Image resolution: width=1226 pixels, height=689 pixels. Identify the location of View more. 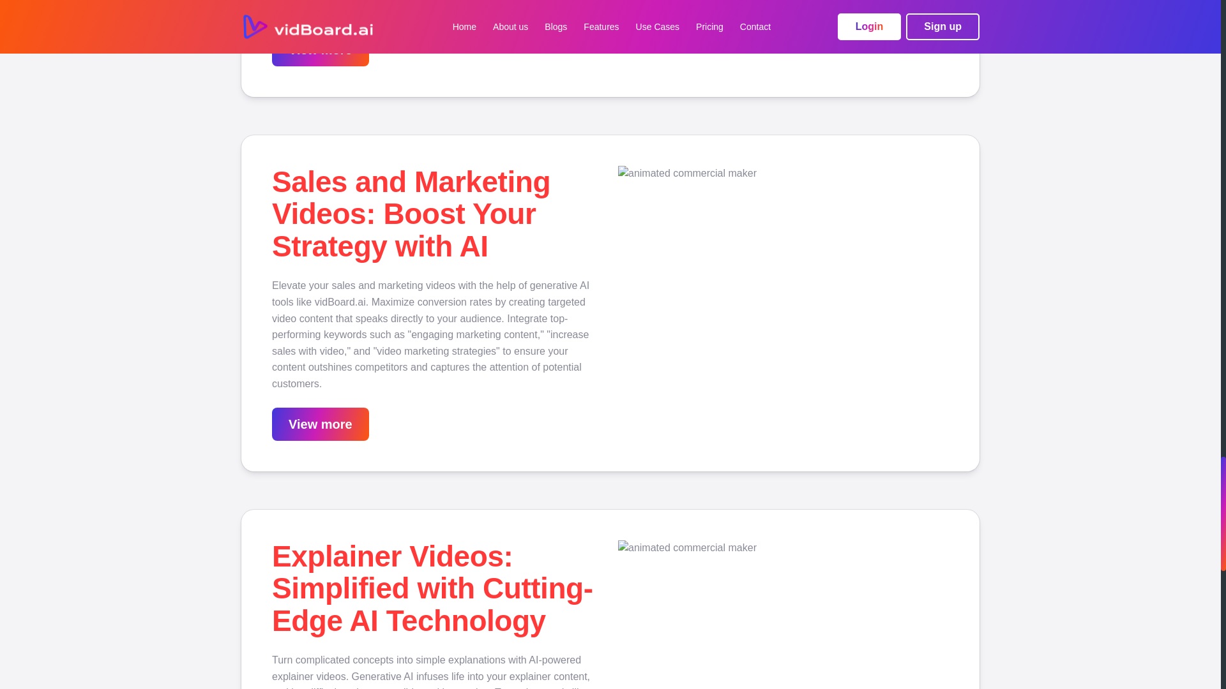
(321, 49).